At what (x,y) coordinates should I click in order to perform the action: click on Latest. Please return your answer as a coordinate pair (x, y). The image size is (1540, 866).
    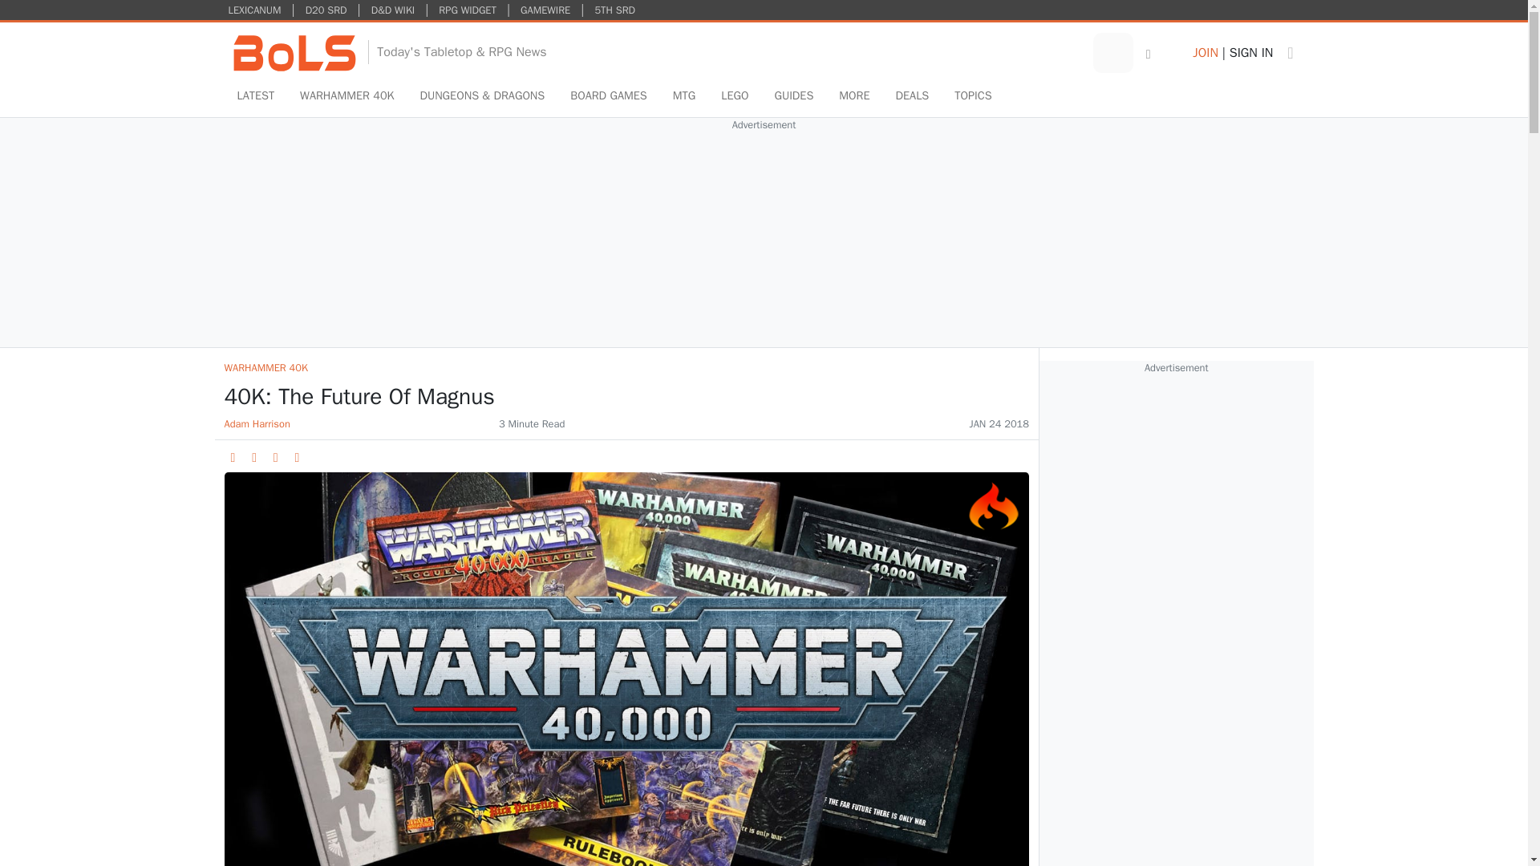
    Looking at the image, I should click on (257, 96).